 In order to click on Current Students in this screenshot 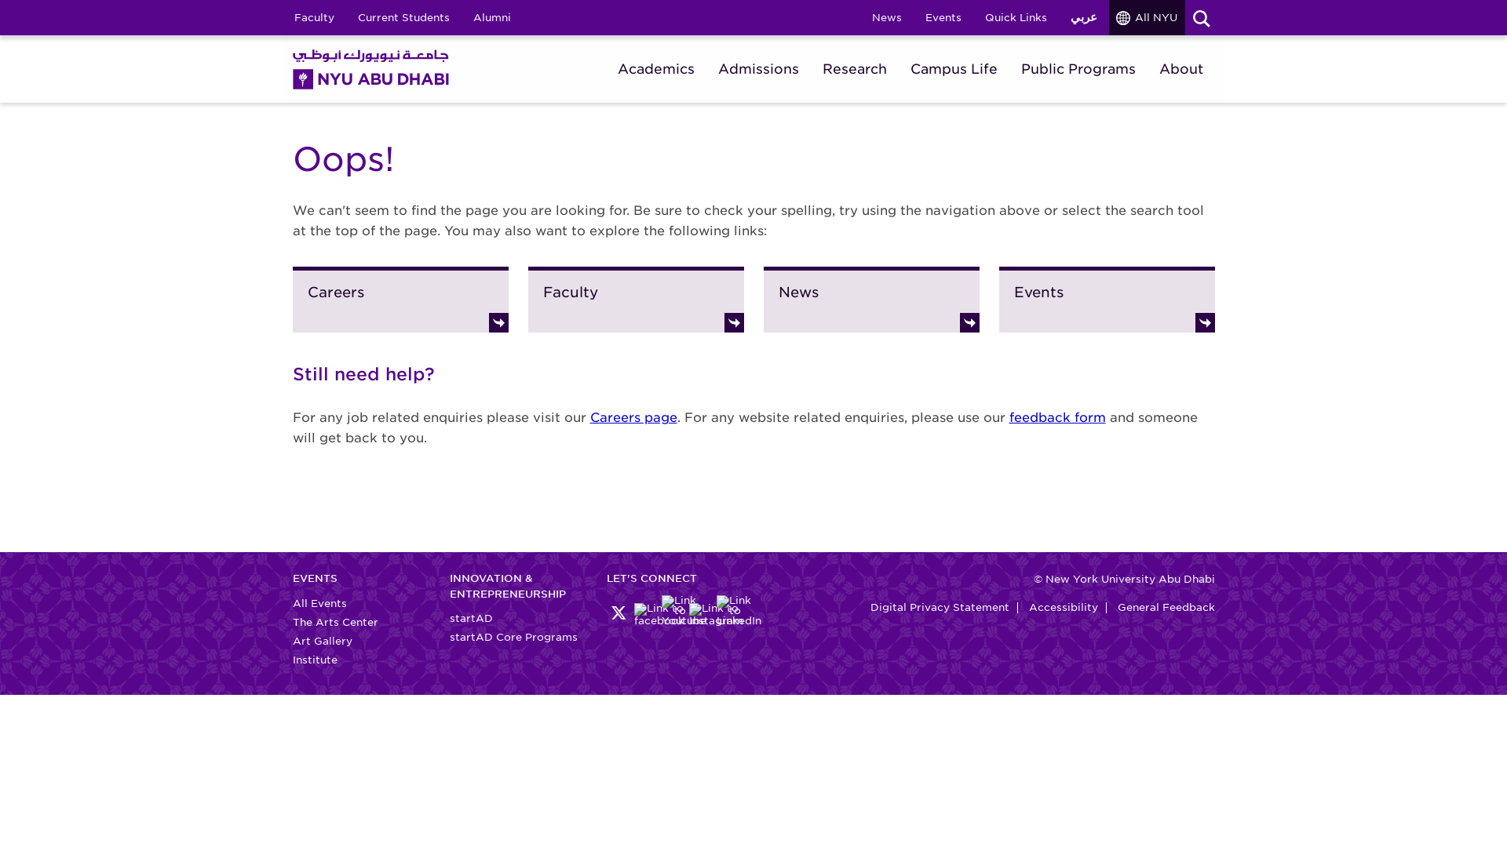, I will do `click(403, 17)`.